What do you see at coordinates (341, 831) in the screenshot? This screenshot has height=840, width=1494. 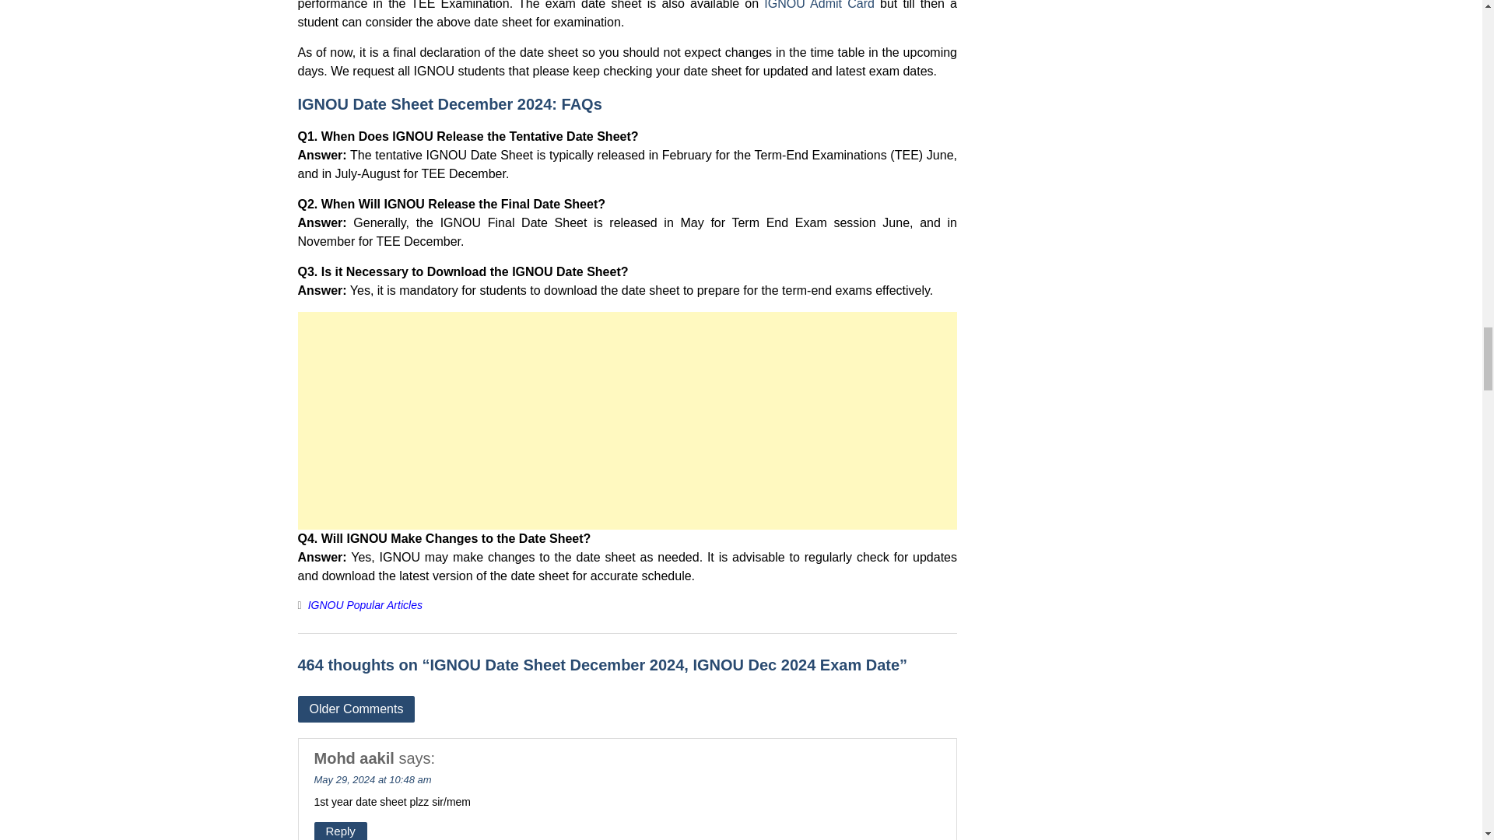 I see `Reply` at bounding box center [341, 831].